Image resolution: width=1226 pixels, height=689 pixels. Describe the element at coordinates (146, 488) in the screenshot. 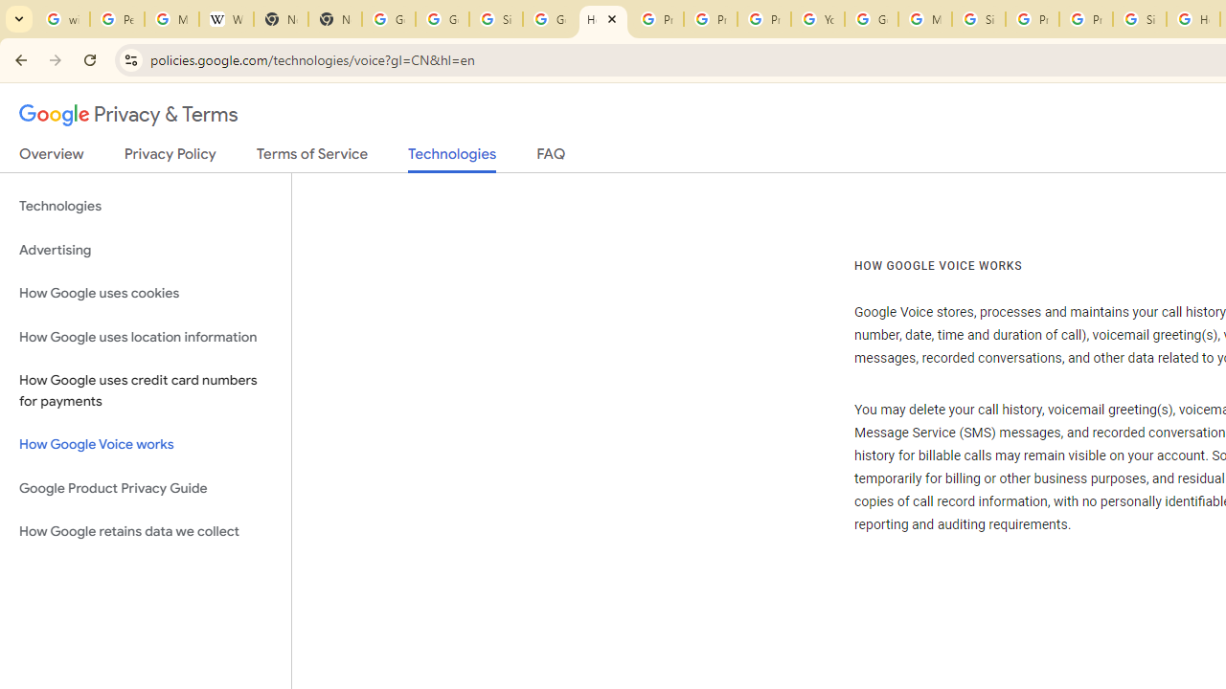

I see `Google Product Privacy Guide` at that location.